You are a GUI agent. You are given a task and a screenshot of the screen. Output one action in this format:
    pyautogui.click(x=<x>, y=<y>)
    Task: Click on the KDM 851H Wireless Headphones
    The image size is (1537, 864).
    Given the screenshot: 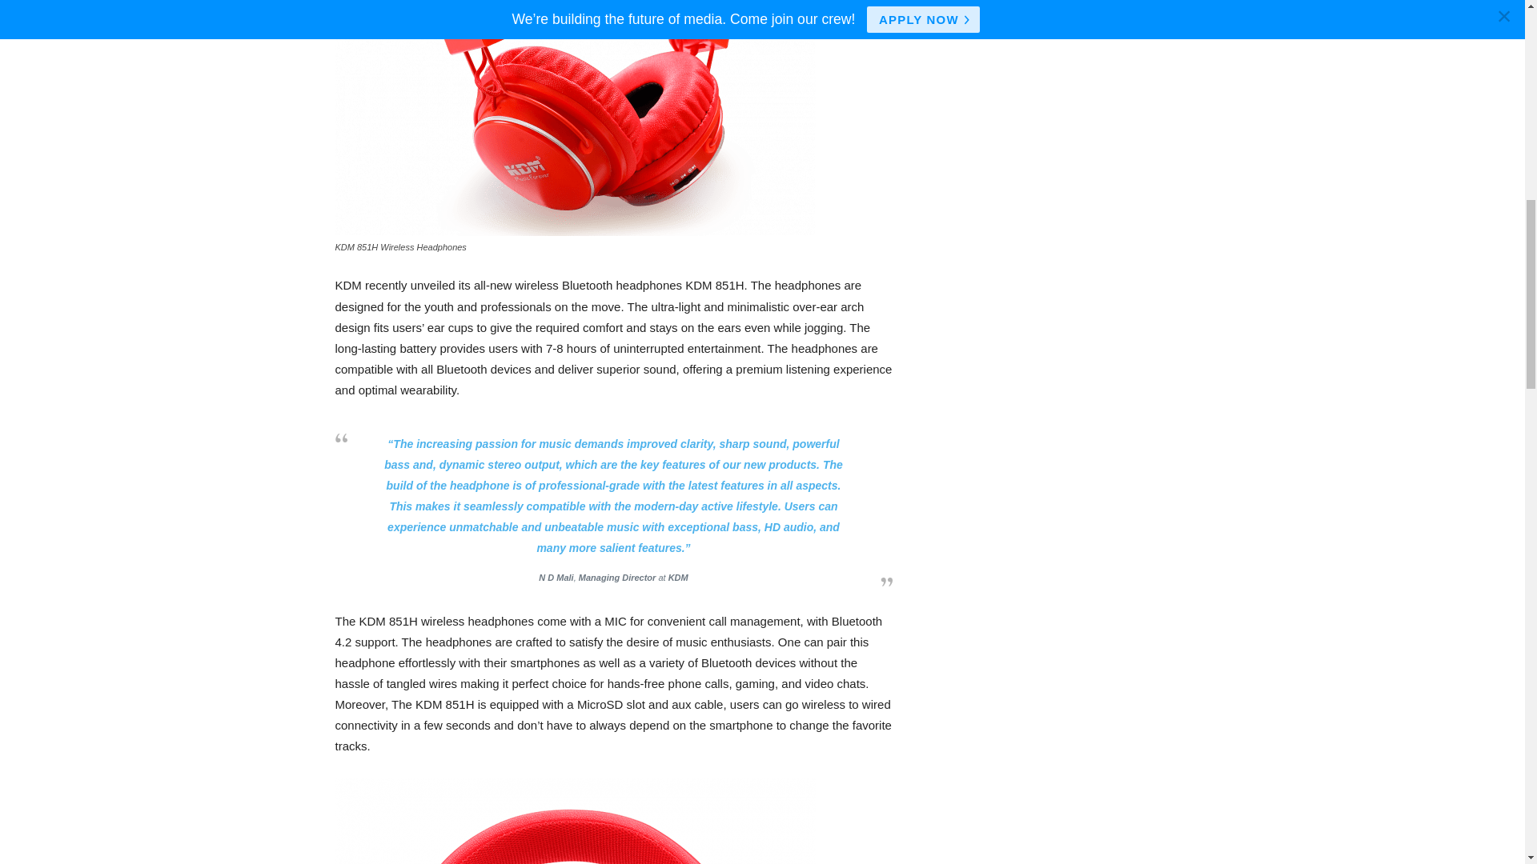 What is the action you would take?
    pyautogui.click(x=575, y=118)
    